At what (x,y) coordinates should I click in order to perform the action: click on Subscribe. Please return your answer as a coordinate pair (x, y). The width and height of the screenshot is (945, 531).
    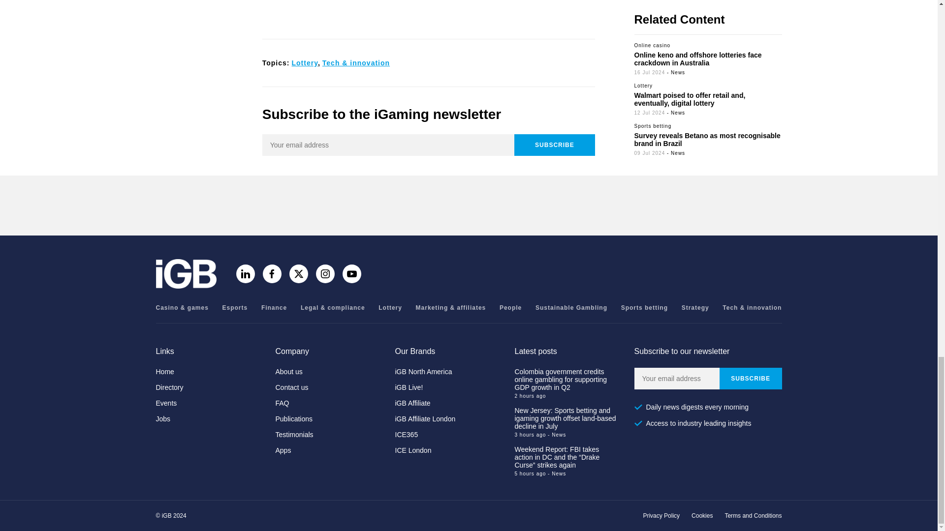
    Looking at the image, I should click on (554, 145).